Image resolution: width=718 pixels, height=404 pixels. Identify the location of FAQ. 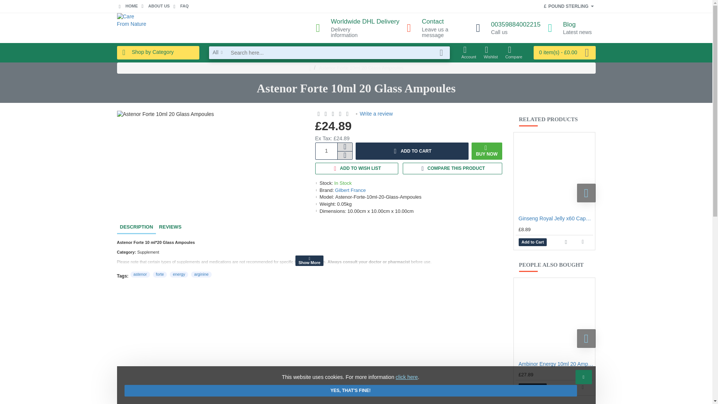
(358, 28).